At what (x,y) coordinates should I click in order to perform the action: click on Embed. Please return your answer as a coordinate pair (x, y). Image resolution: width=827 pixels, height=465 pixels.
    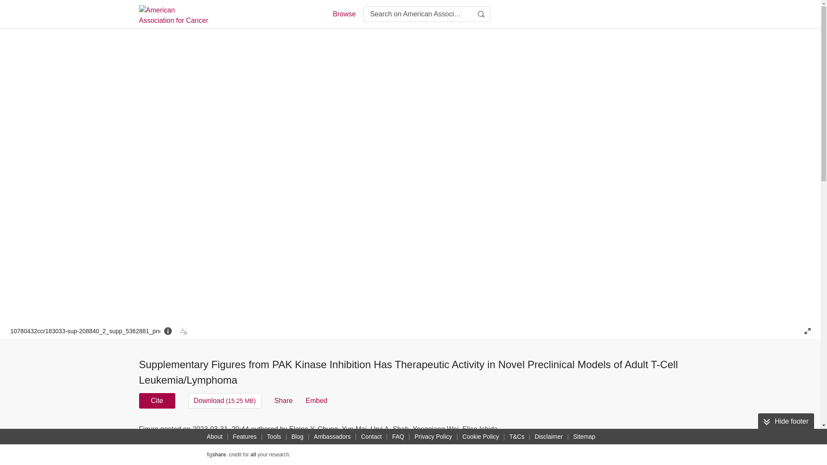
    Looking at the image, I should click on (317, 400).